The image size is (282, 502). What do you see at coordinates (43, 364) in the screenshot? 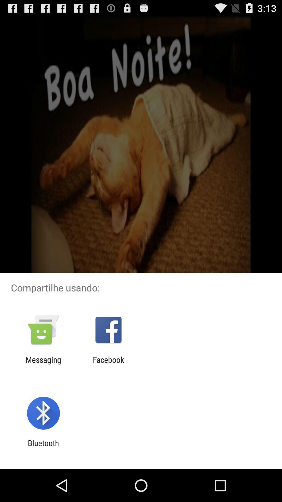
I see `tap messaging icon` at bounding box center [43, 364].